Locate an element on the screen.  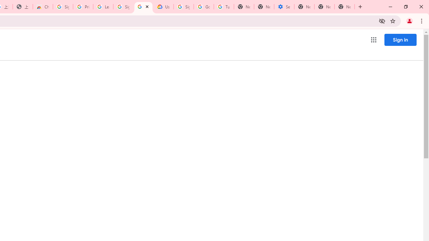
Chrome Web Store - Color themes by Chrome is located at coordinates (43, 7).